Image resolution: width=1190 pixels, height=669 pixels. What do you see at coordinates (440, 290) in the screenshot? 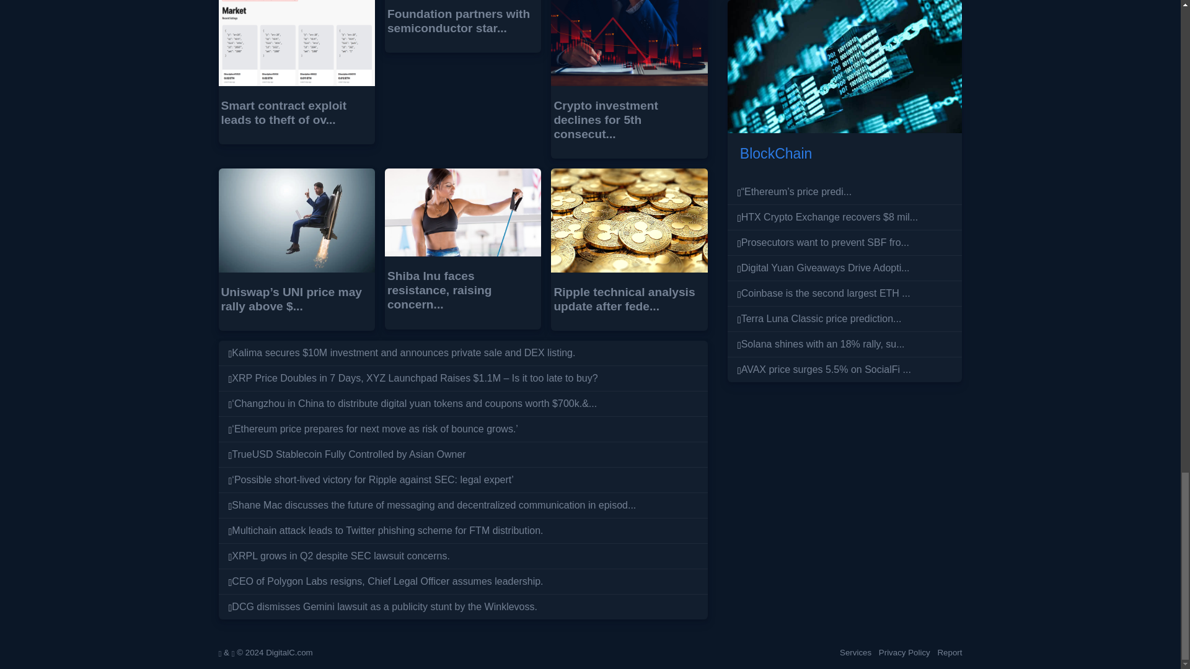
I see `Shiba Inu faces resistance, raising concern...` at bounding box center [440, 290].